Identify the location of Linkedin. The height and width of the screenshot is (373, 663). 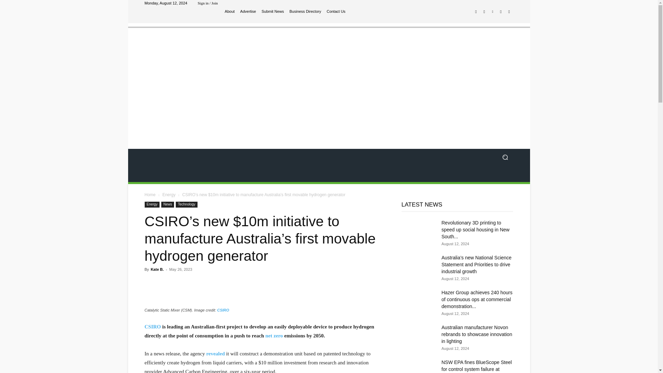
(492, 12).